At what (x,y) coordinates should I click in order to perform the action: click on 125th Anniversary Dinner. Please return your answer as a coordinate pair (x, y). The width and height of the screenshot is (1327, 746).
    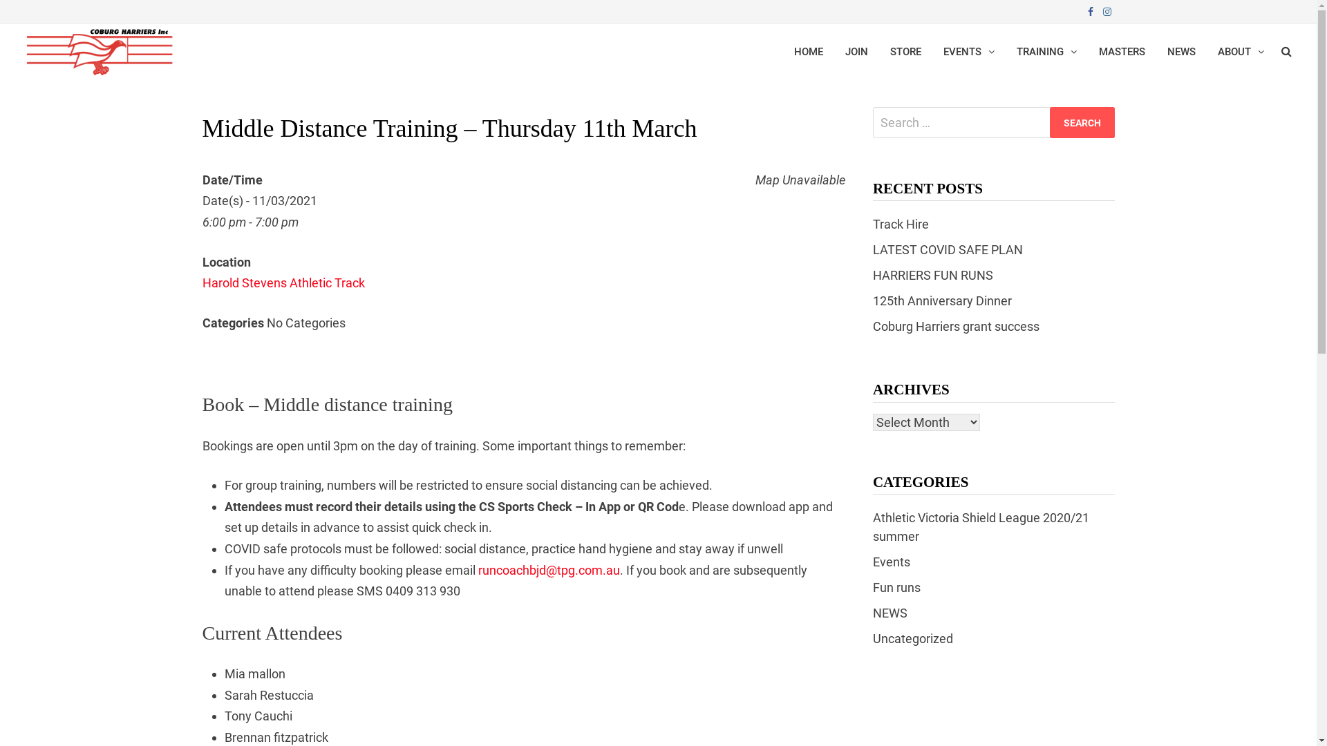
    Looking at the image, I should click on (943, 301).